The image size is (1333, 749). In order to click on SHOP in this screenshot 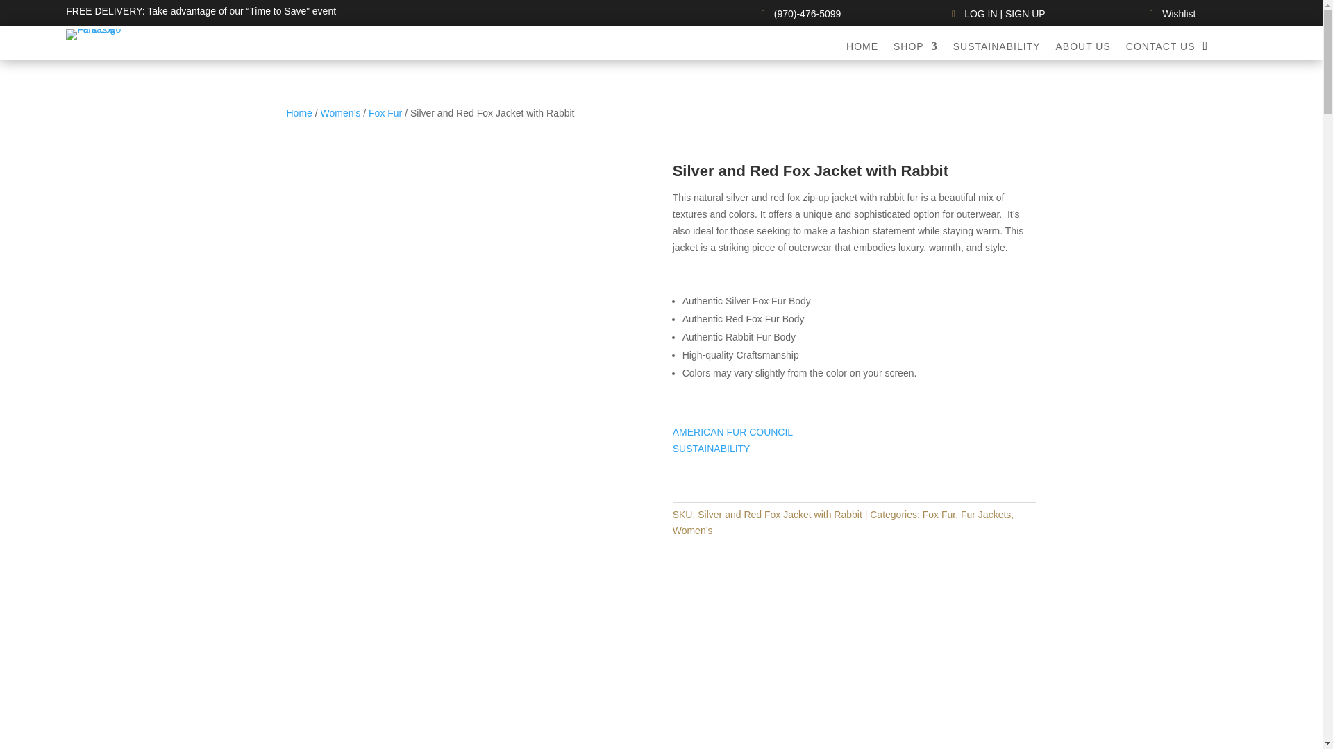, I will do `click(915, 49)`.